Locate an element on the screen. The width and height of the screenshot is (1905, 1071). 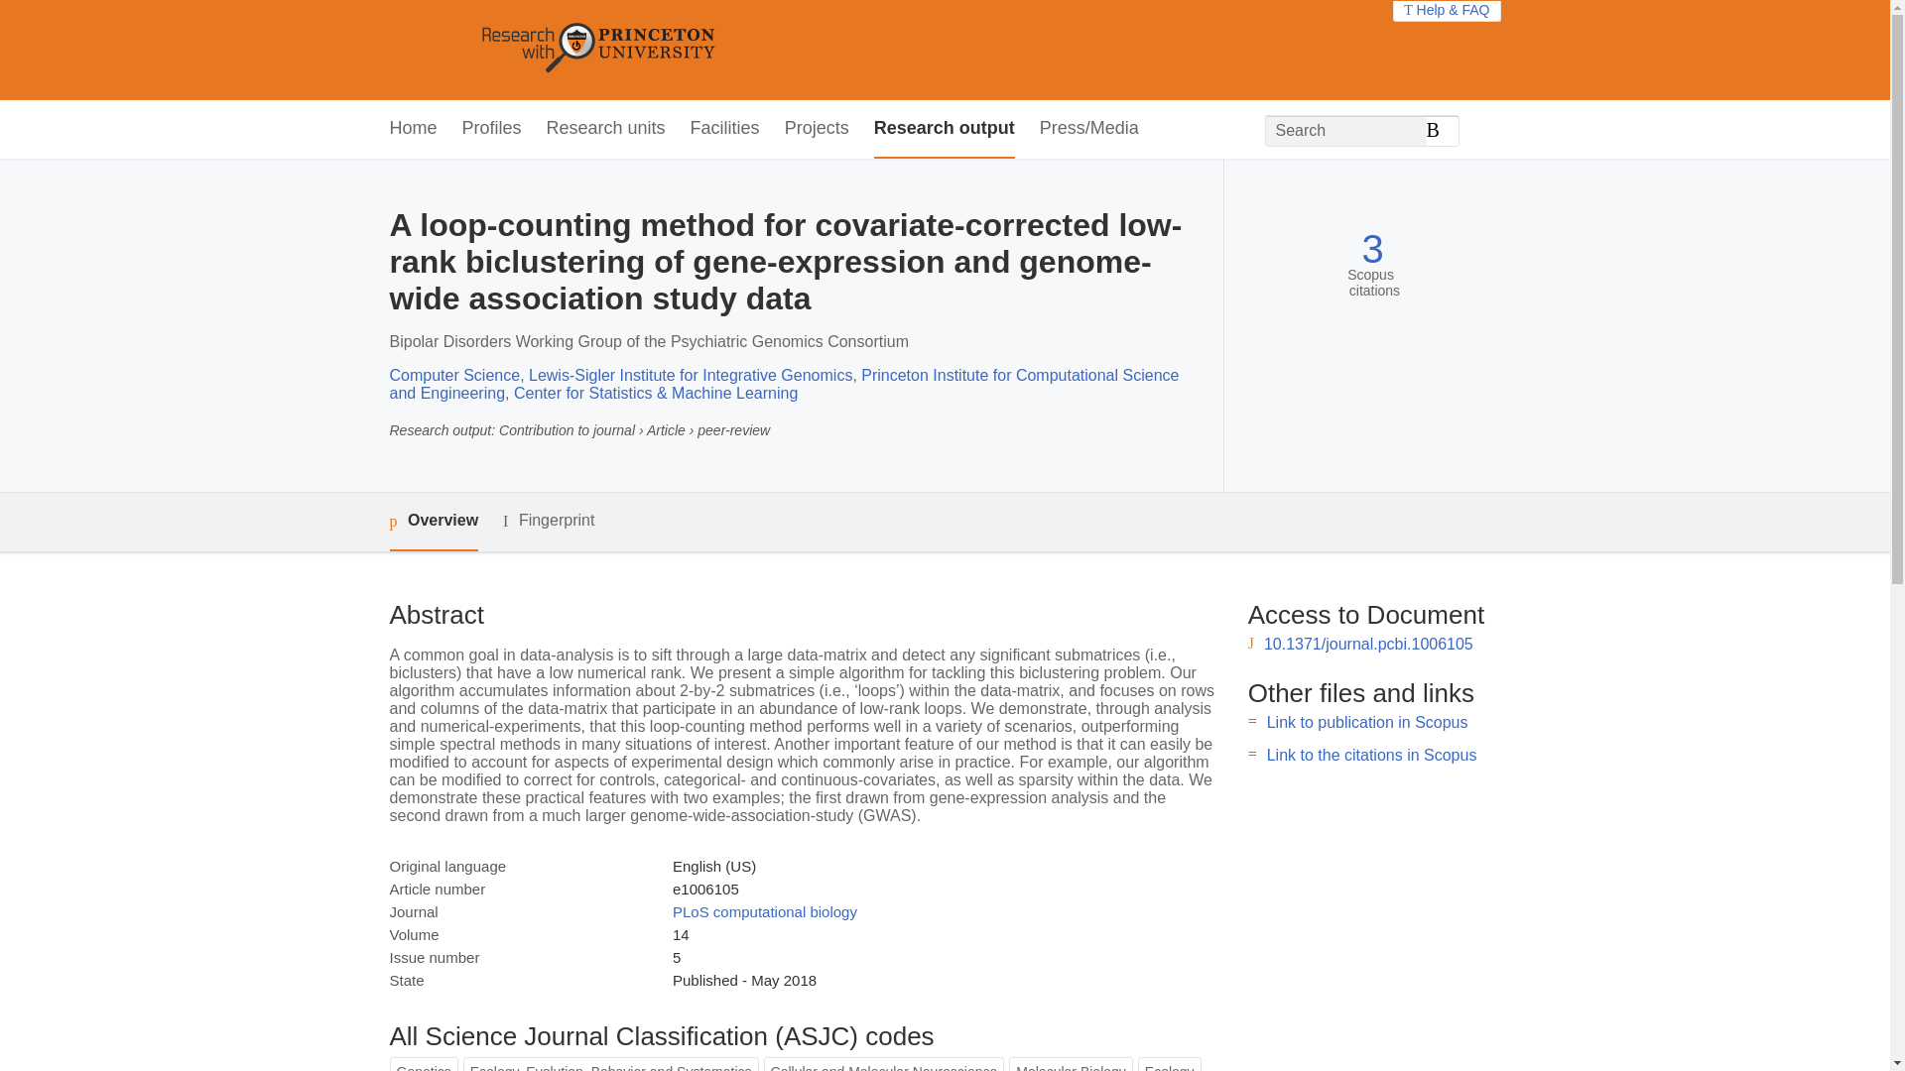
Princeton University Home is located at coordinates (742, 50).